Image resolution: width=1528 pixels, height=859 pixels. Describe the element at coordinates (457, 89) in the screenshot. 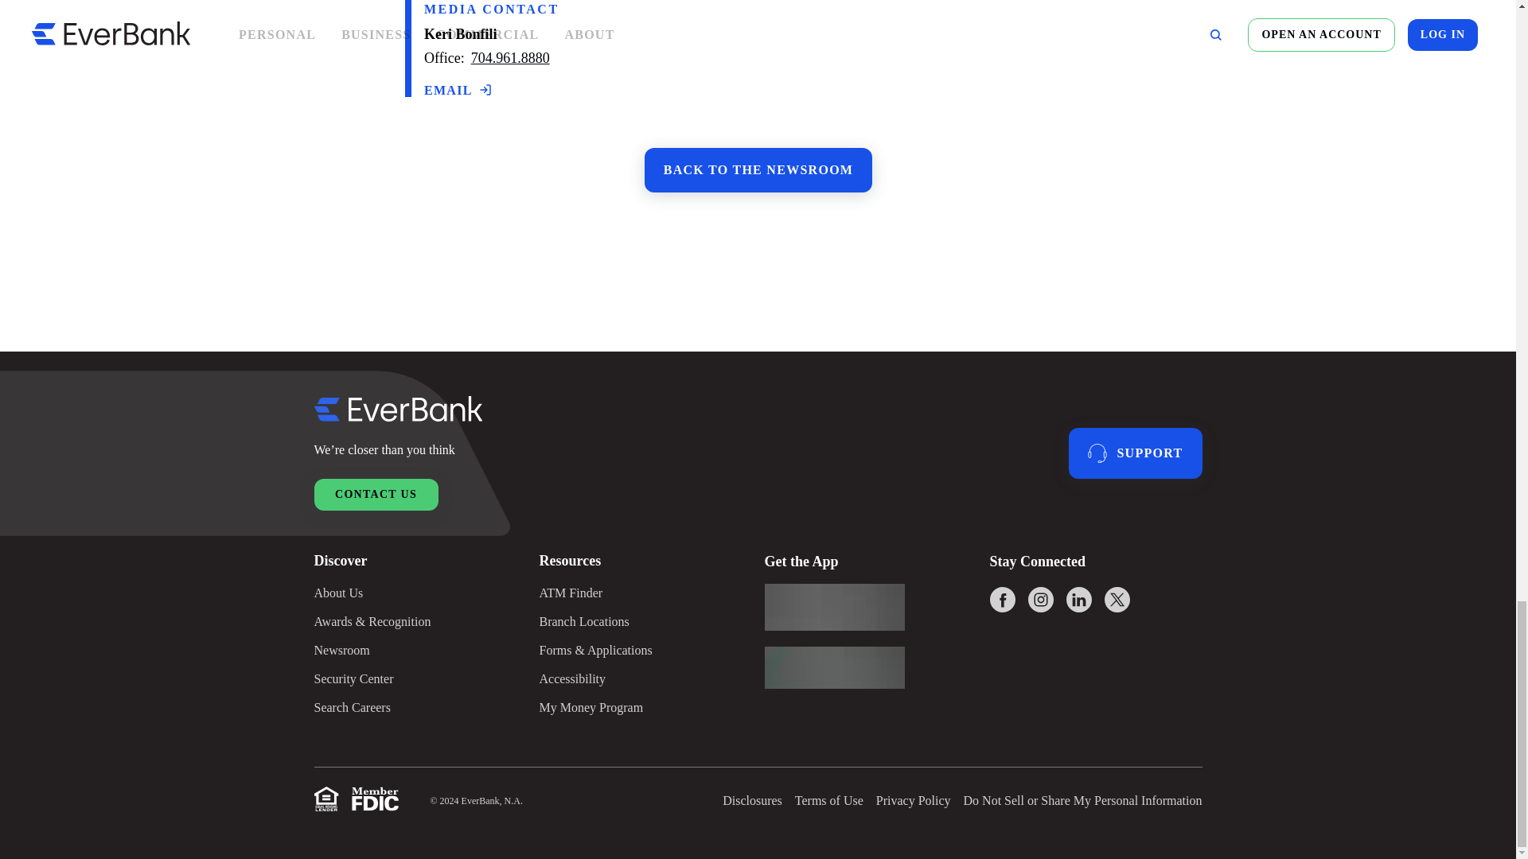

I see `EMAIL` at that location.